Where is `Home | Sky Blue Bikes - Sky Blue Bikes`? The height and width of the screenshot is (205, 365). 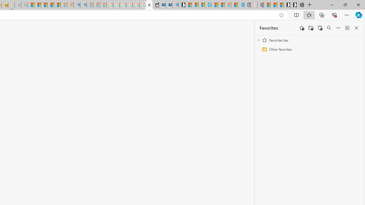 Home | Sky Blue Bikes - Sky Blue Bikes is located at coordinates (241, 5).